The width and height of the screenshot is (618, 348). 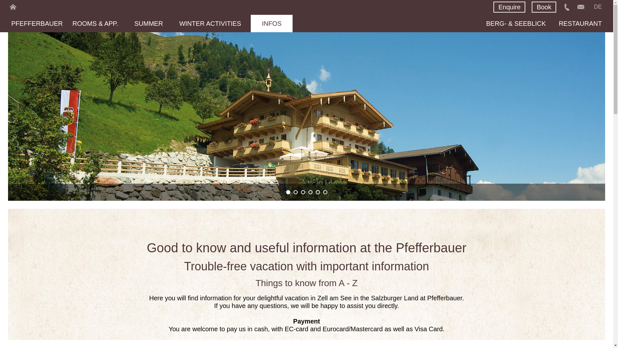 What do you see at coordinates (272, 23) in the screenshot?
I see `Infos` at bounding box center [272, 23].